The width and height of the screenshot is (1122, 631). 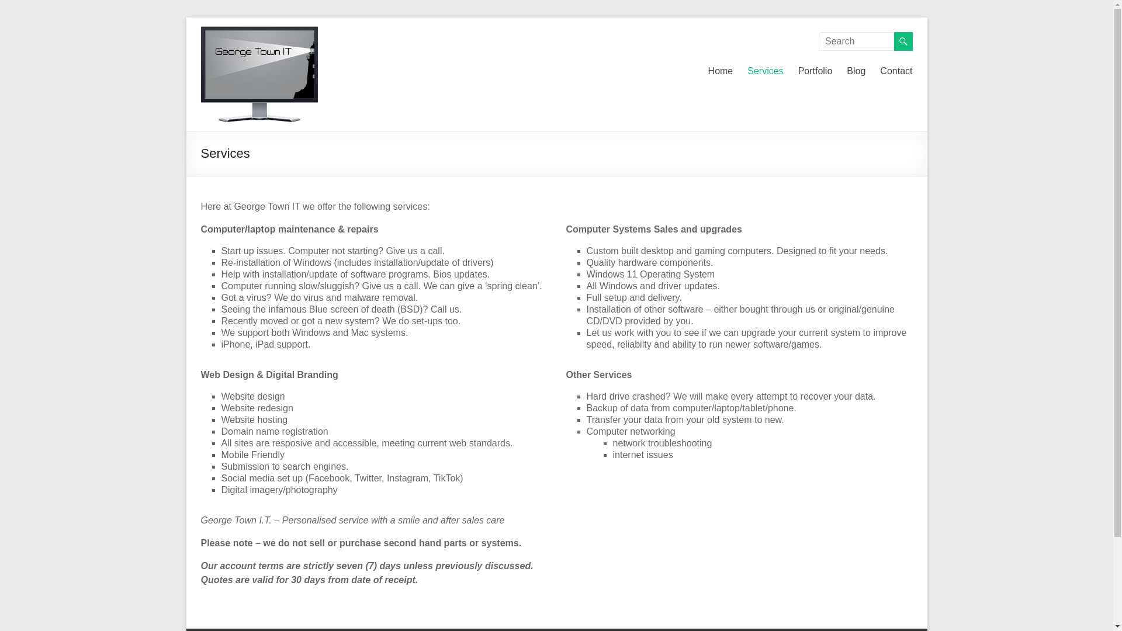 I want to click on Services, so click(x=766, y=71).